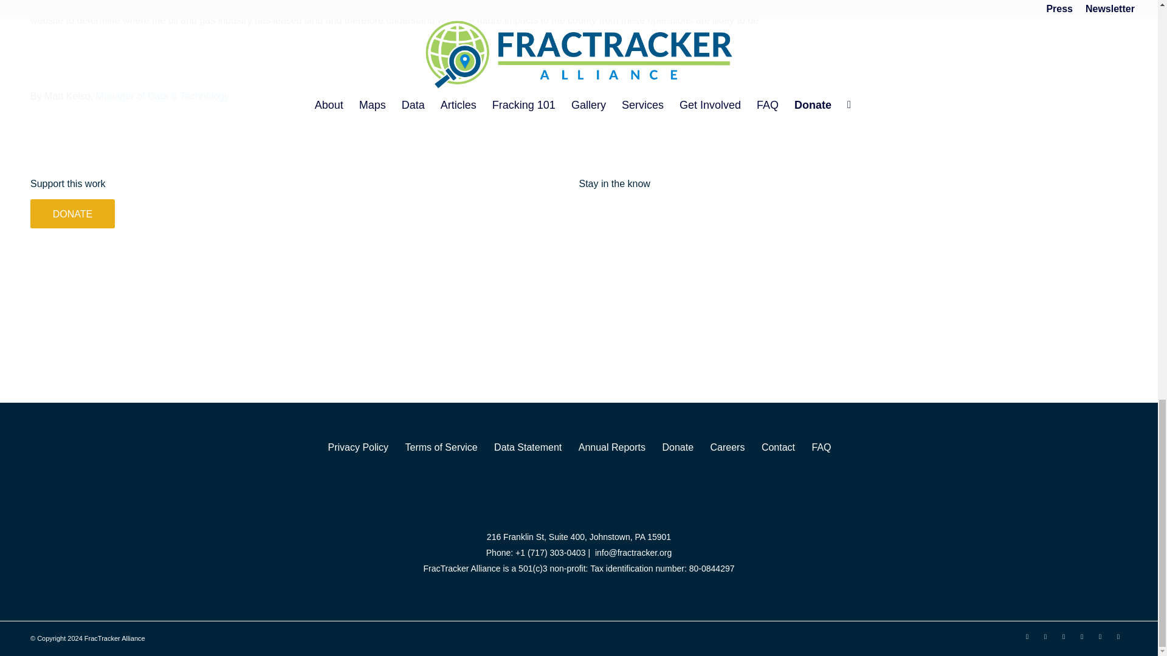 This screenshot has height=656, width=1167. I want to click on LinkedIn, so click(1064, 636).